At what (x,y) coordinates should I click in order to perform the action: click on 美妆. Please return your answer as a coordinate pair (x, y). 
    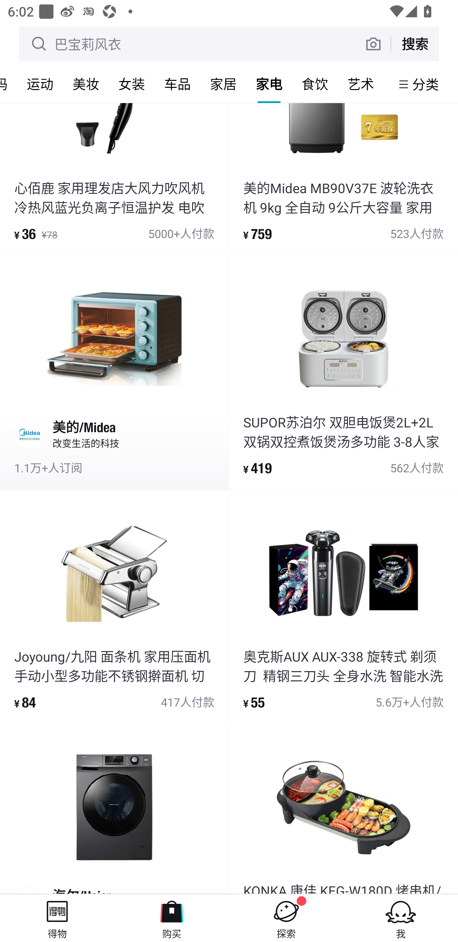
    Looking at the image, I should click on (86, 84).